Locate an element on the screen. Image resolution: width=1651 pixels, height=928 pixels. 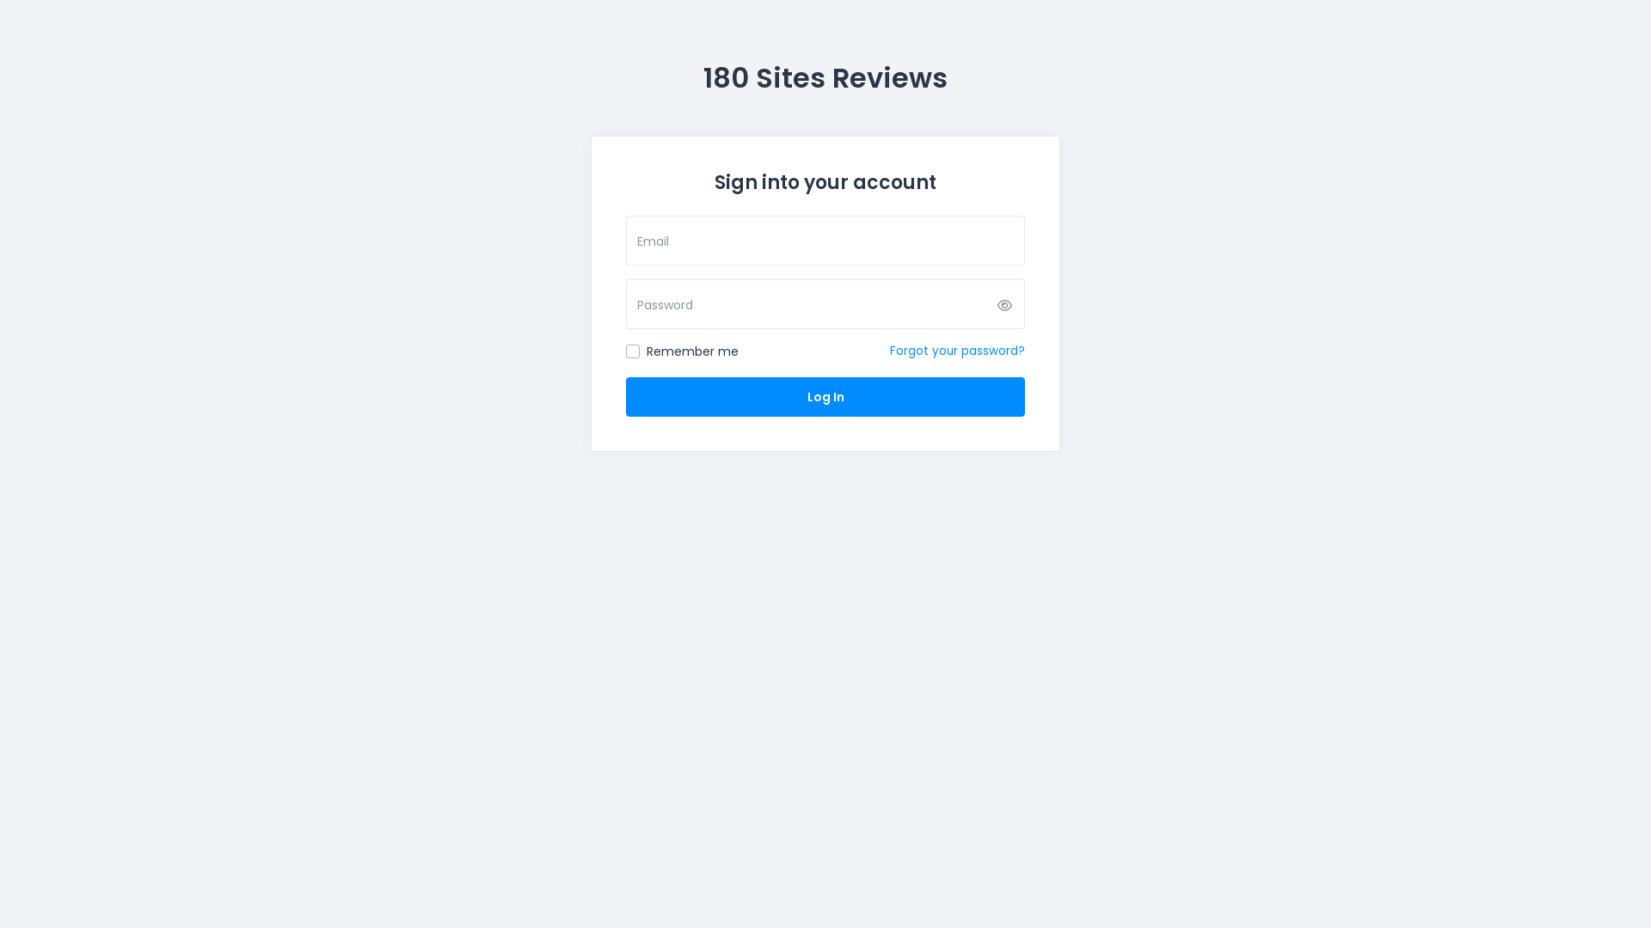
Log In is located at coordinates (825, 397).